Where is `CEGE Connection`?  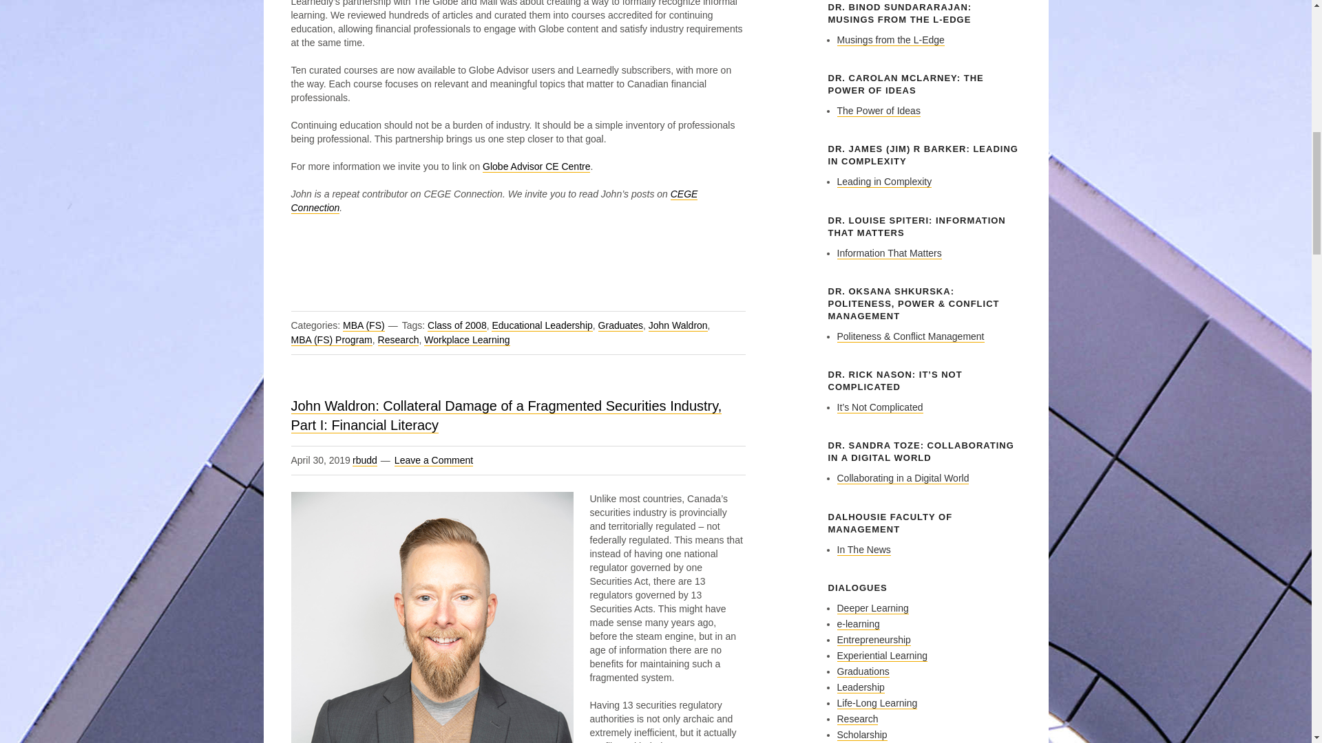 CEGE Connection is located at coordinates (494, 201).